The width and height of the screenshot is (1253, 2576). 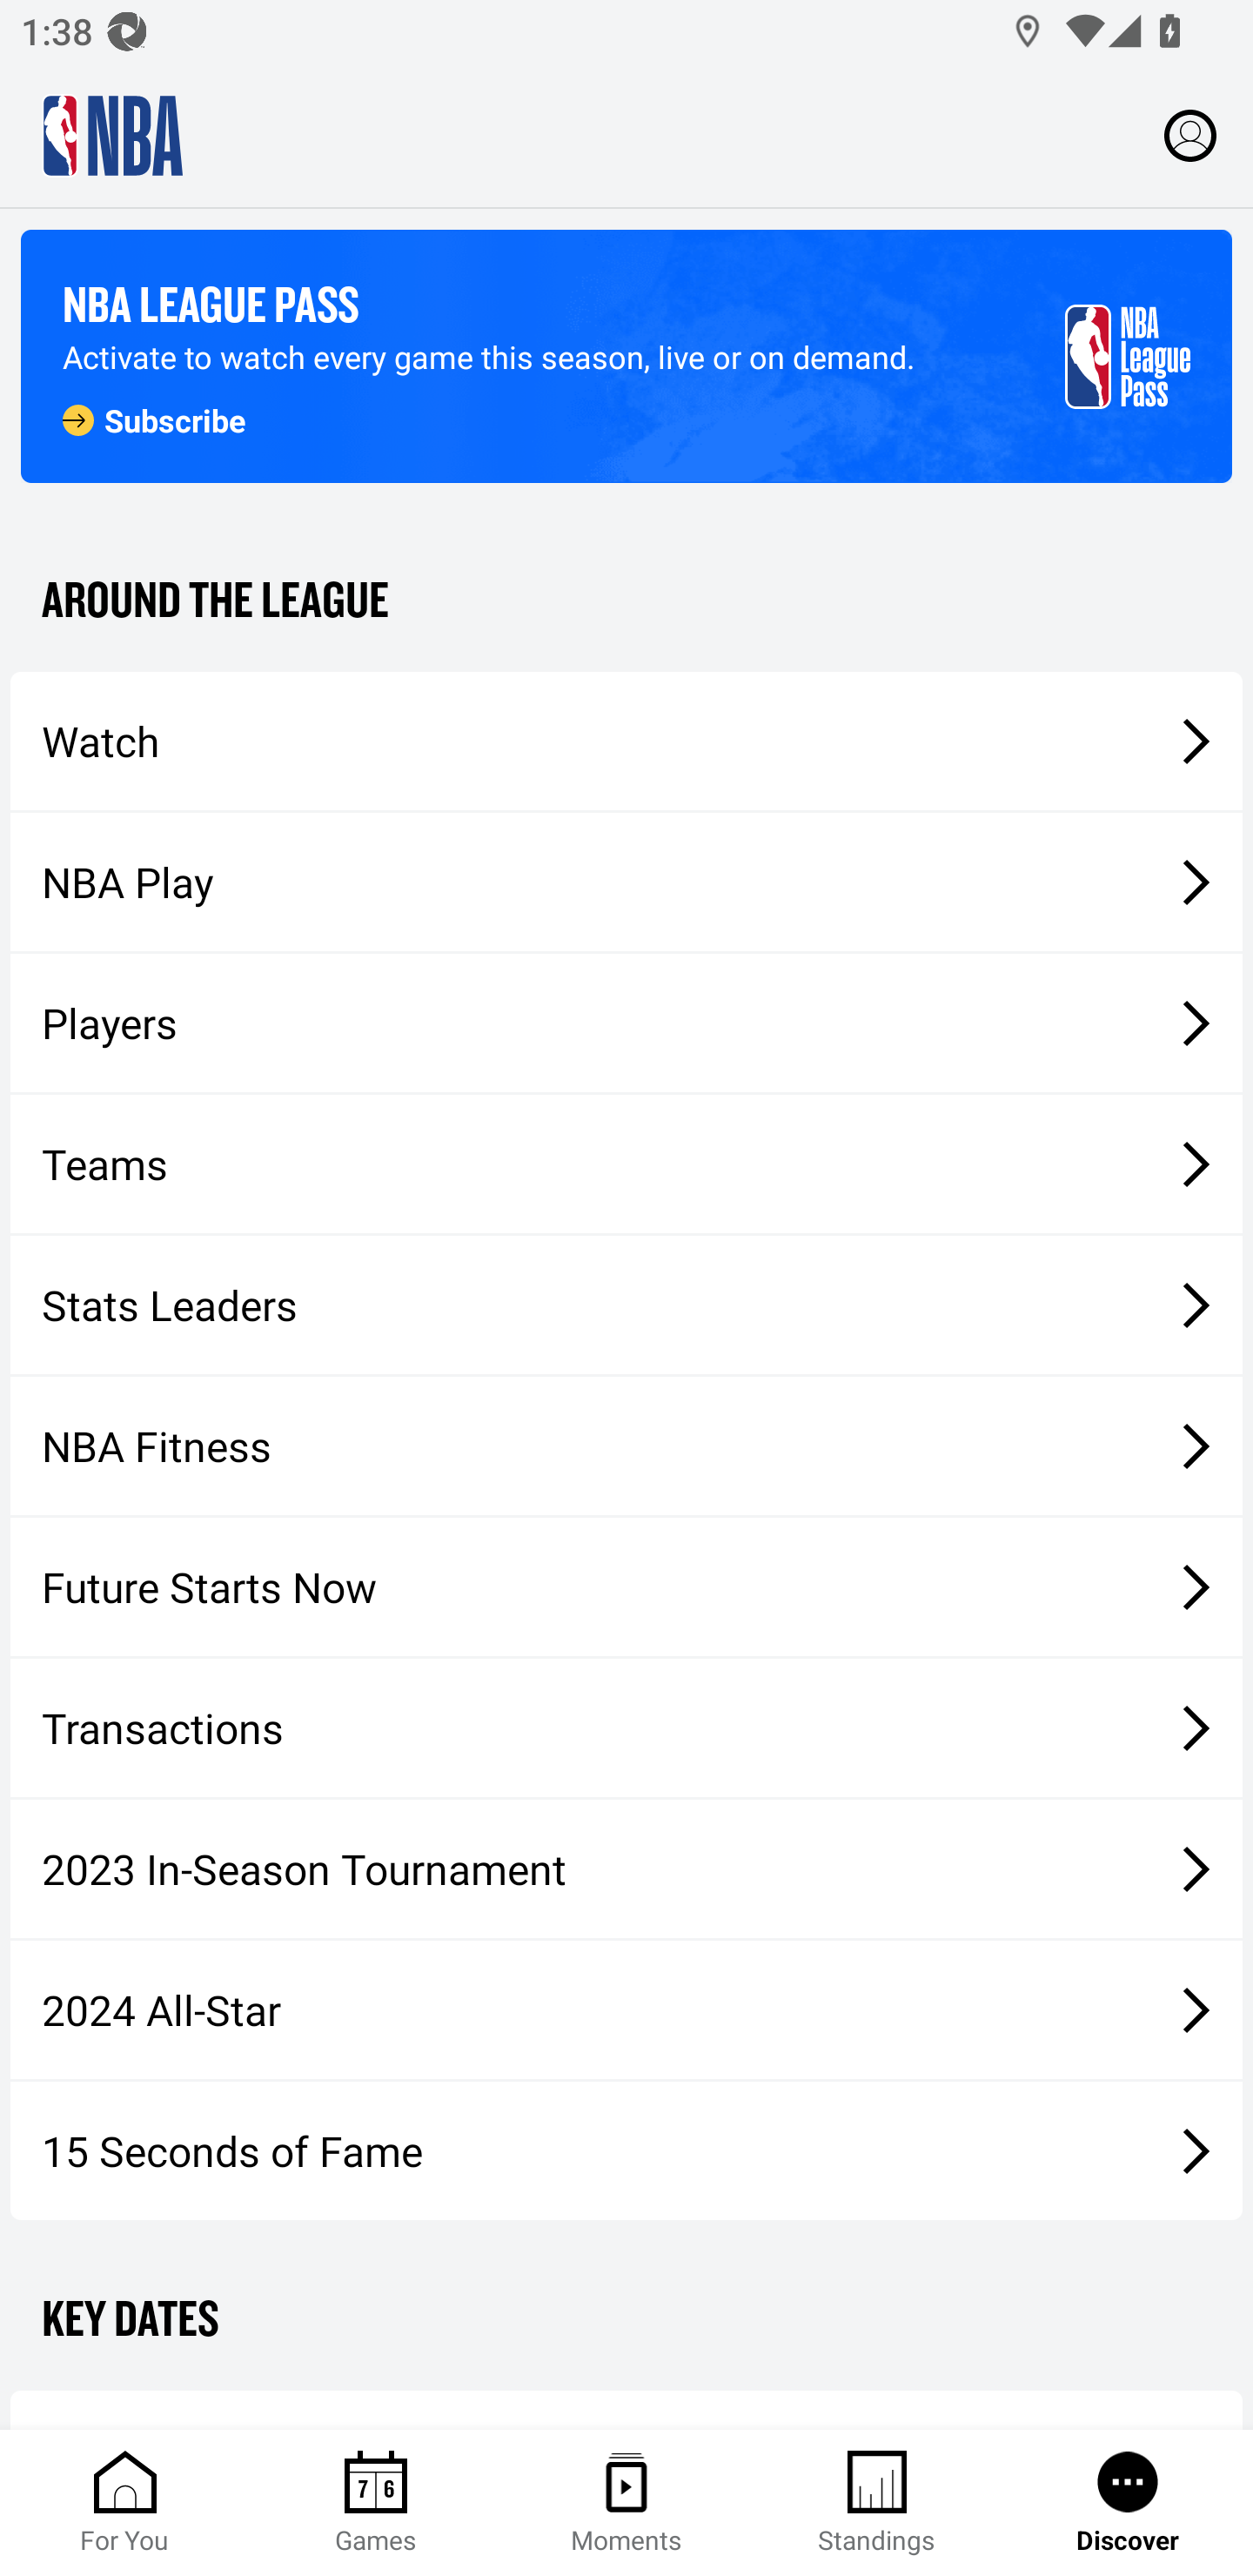 I want to click on Future Starts Now, so click(x=626, y=1587).